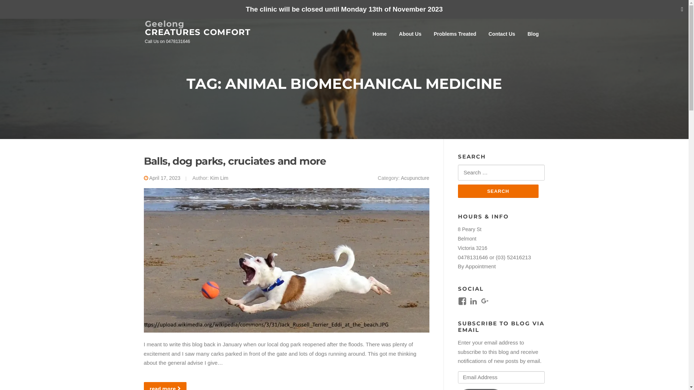  I want to click on Acupuncture, so click(415, 178).